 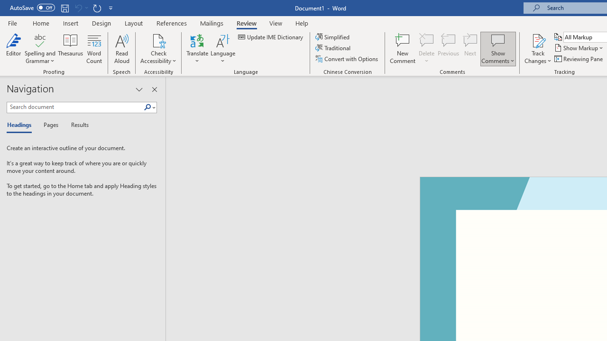 What do you see at coordinates (101, 23) in the screenshot?
I see `Design` at bounding box center [101, 23].